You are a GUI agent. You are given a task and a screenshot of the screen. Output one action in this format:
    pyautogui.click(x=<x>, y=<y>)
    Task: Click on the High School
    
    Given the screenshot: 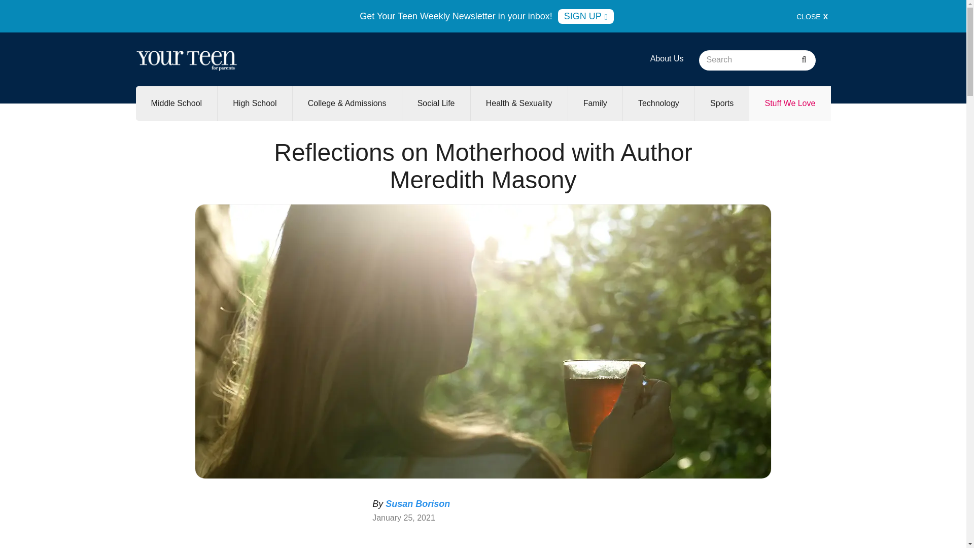 What is the action you would take?
    pyautogui.click(x=254, y=103)
    